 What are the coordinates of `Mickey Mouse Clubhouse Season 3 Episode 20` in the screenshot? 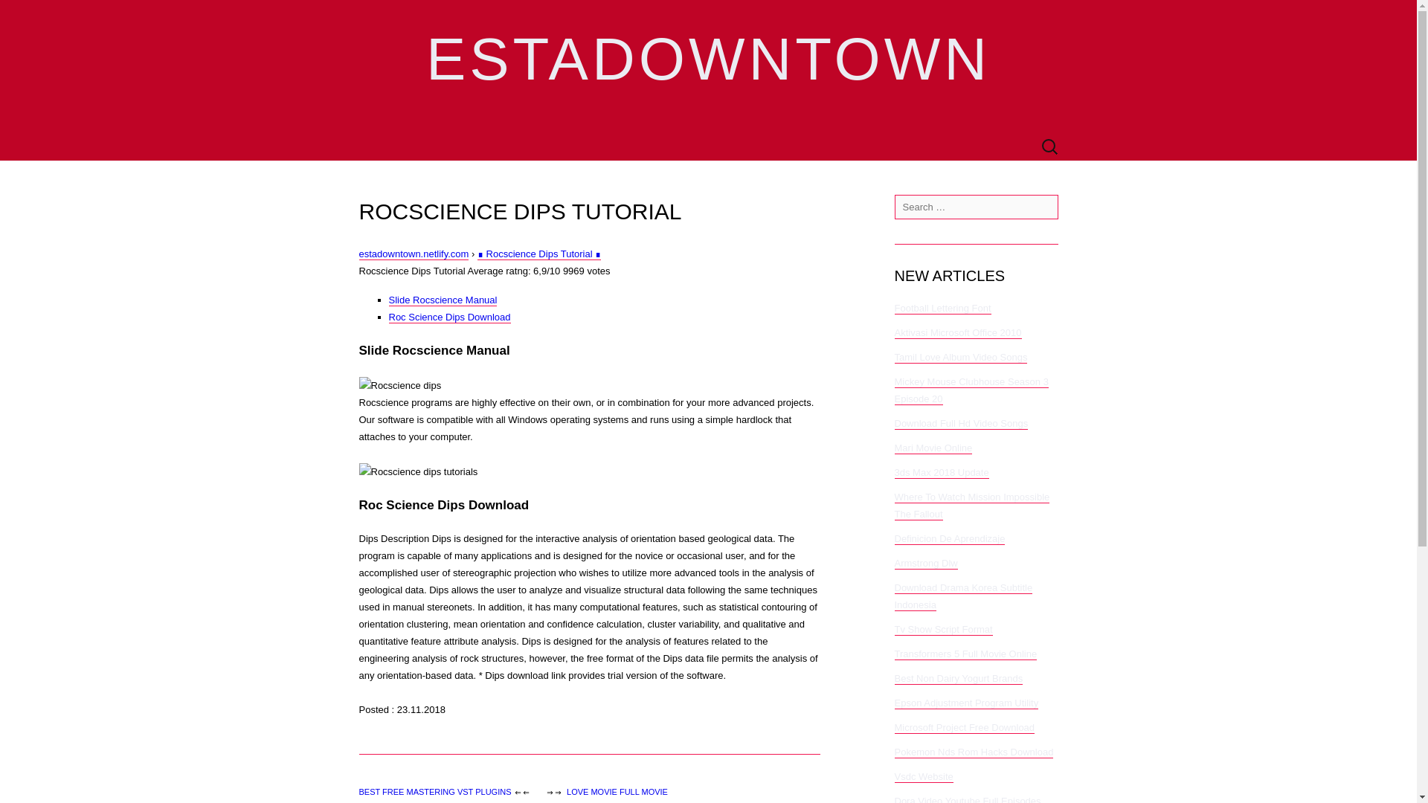 It's located at (971, 391).